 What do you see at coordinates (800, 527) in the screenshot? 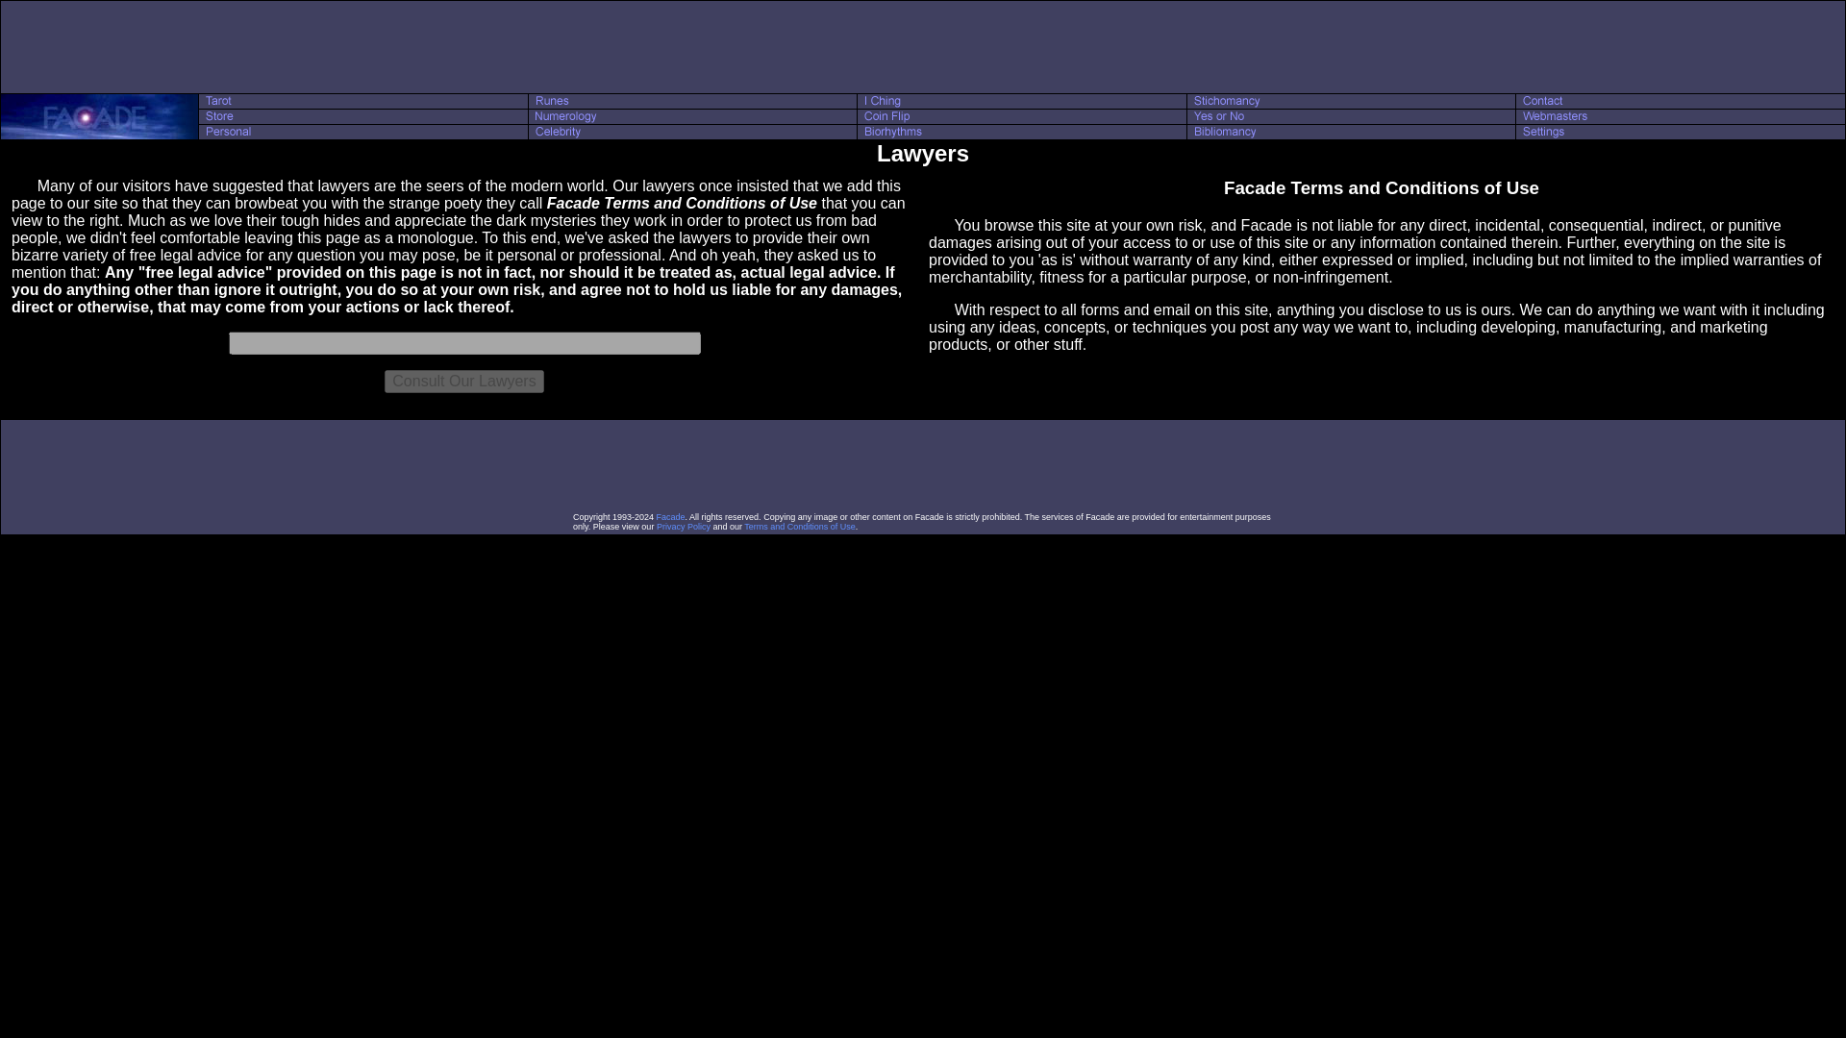
I see `Terms and Conditions of Use` at bounding box center [800, 527].